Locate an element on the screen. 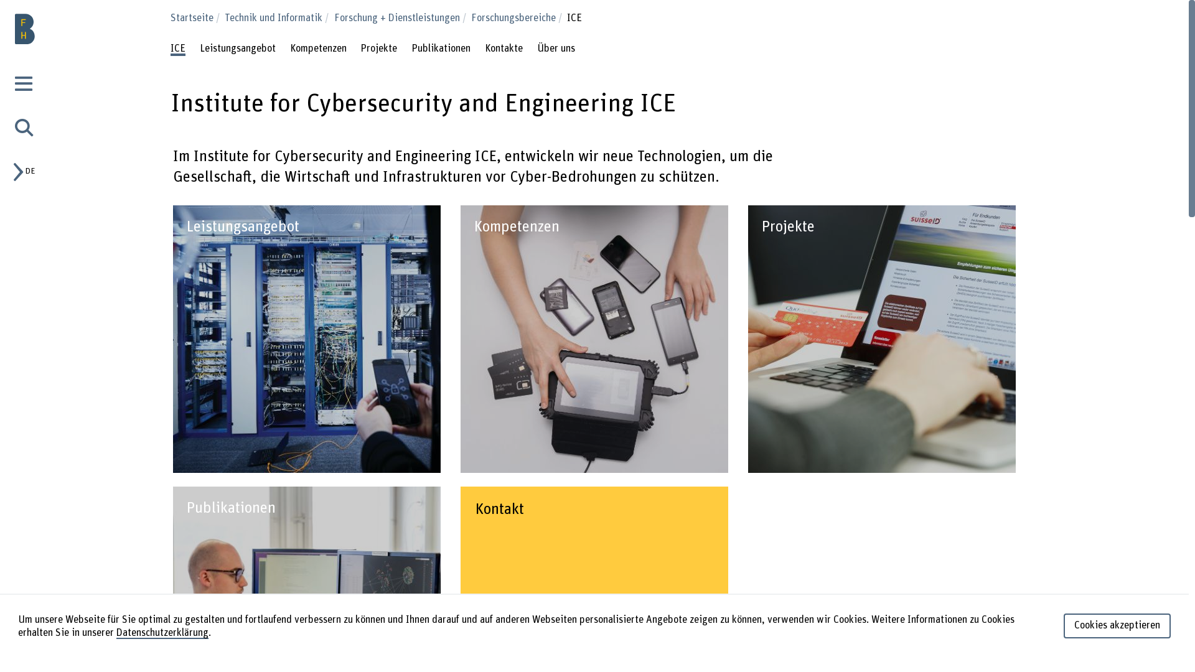 Image resolution: width=1195 pixels, height=672 pixels. Technik und Informatik is located at coordinates (278, 18).